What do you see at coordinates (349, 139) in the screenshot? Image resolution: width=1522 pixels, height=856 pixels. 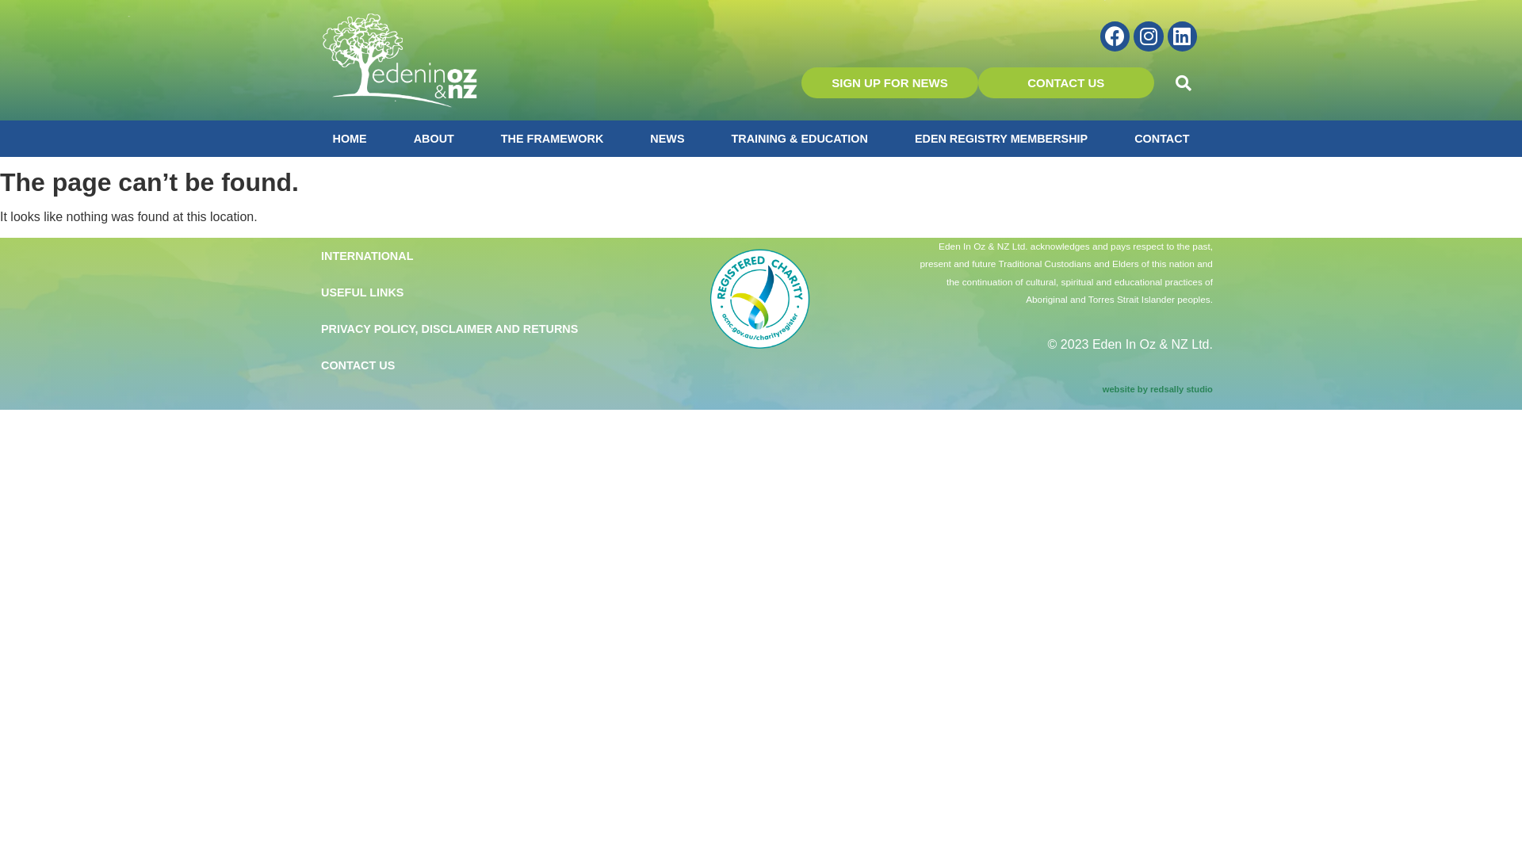 I see `HOME` at bounding box center [349, 139].